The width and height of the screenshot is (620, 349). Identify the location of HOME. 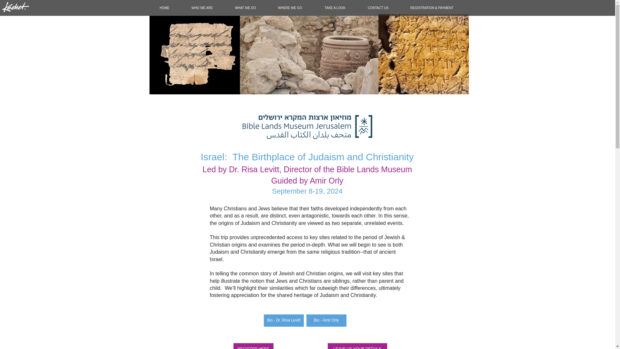
(164, 8).